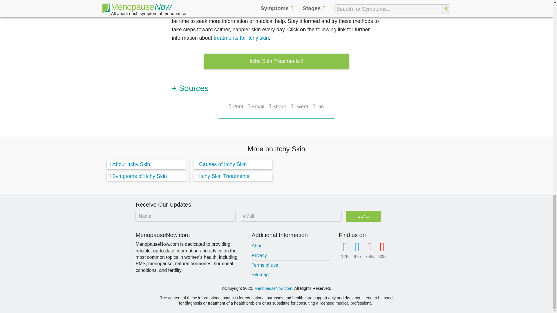  I want to click on Share on Twitter, so click(299, 107).